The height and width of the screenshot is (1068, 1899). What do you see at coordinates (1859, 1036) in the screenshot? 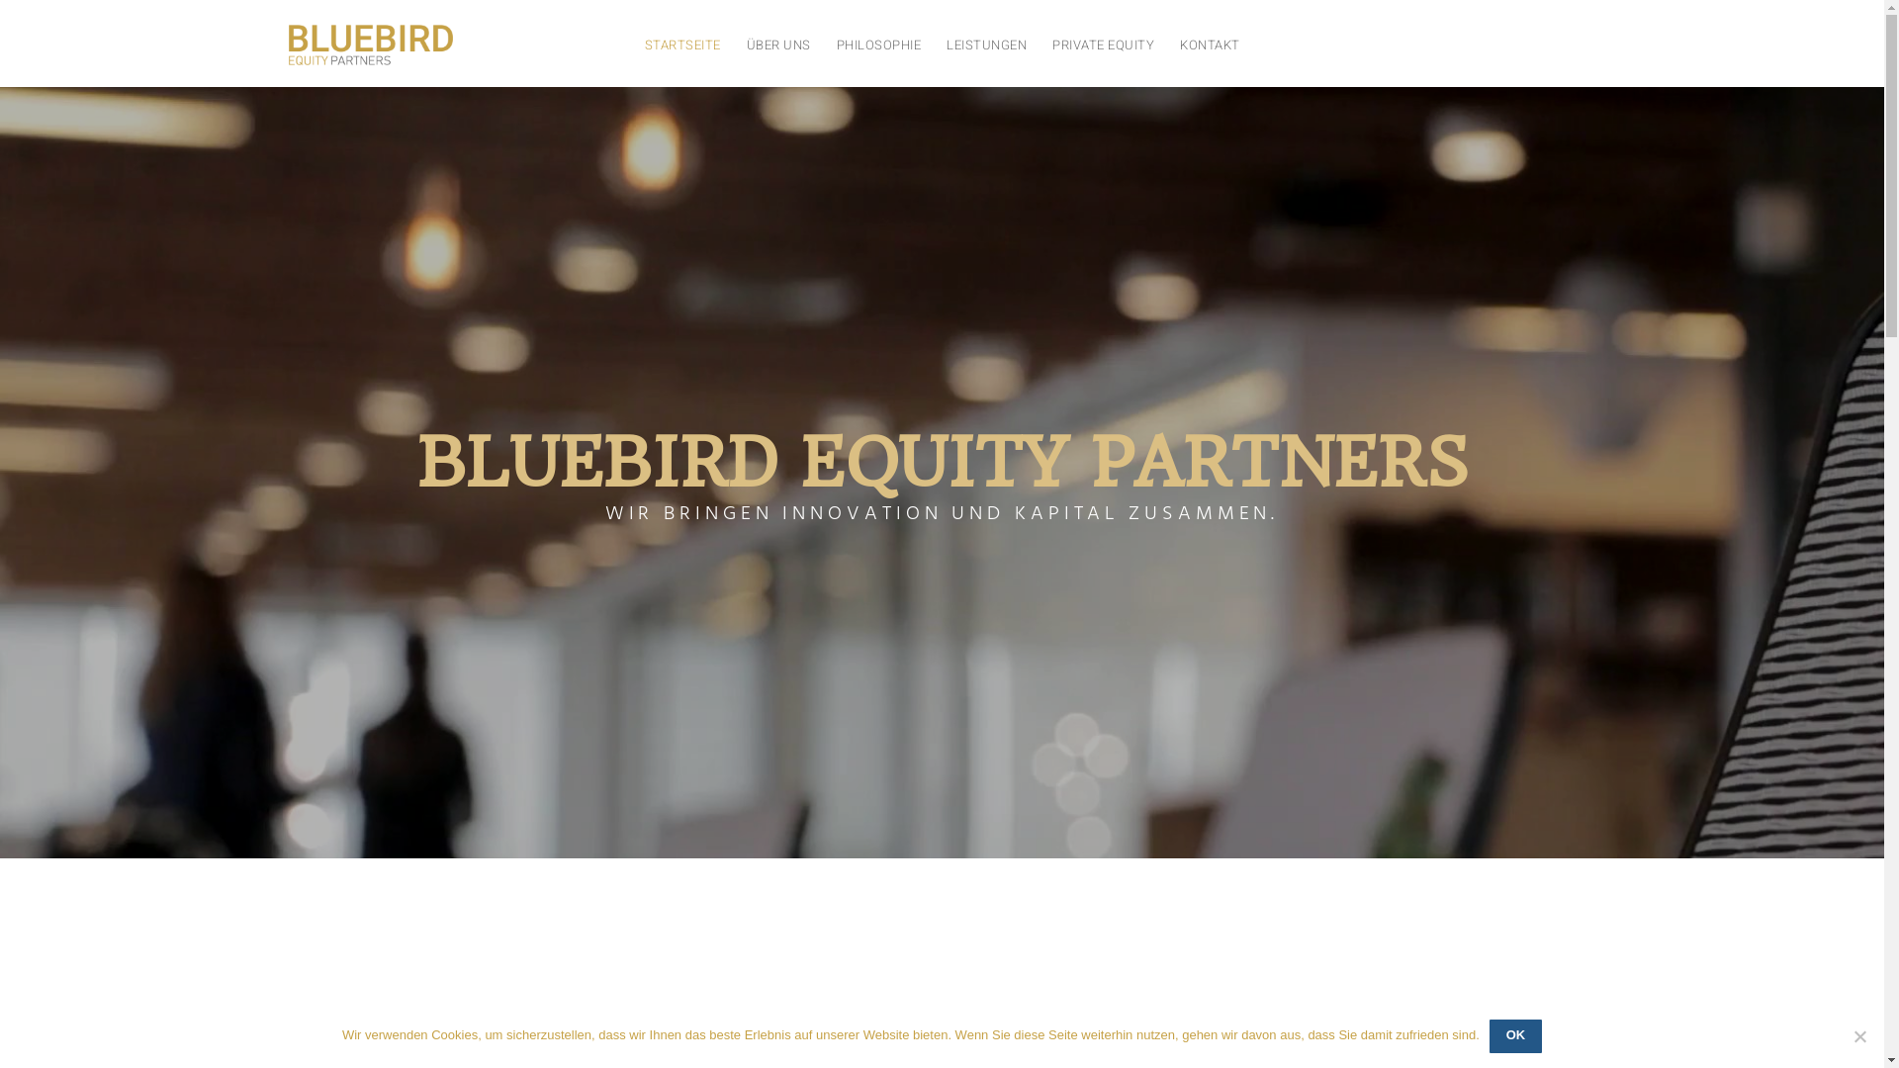
I see `No` at bounding box center [1859, 1036].